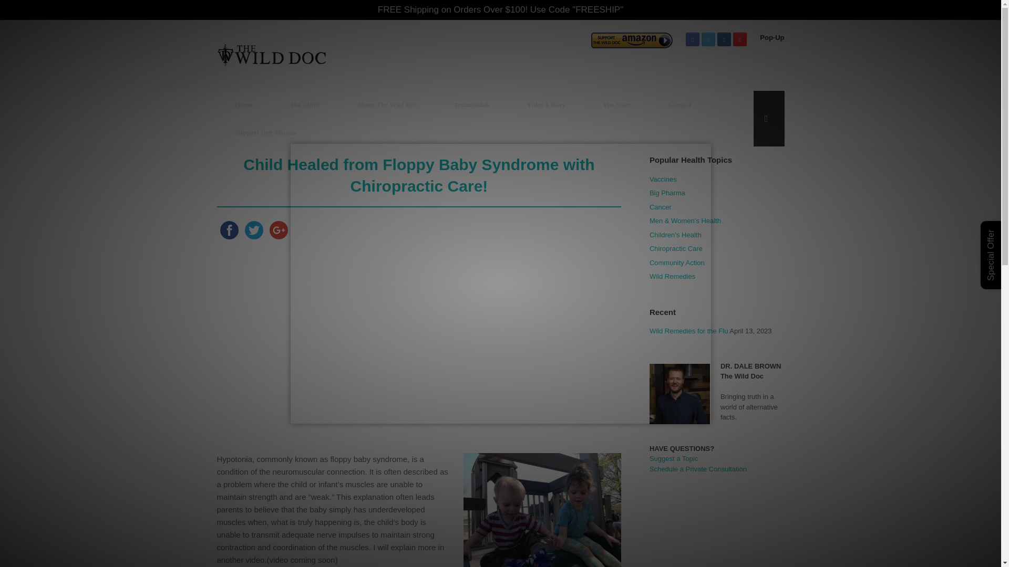 This screenshot has height=567, width=1009. I want to click on The Wild Doc Instagram, so click(724, 39).